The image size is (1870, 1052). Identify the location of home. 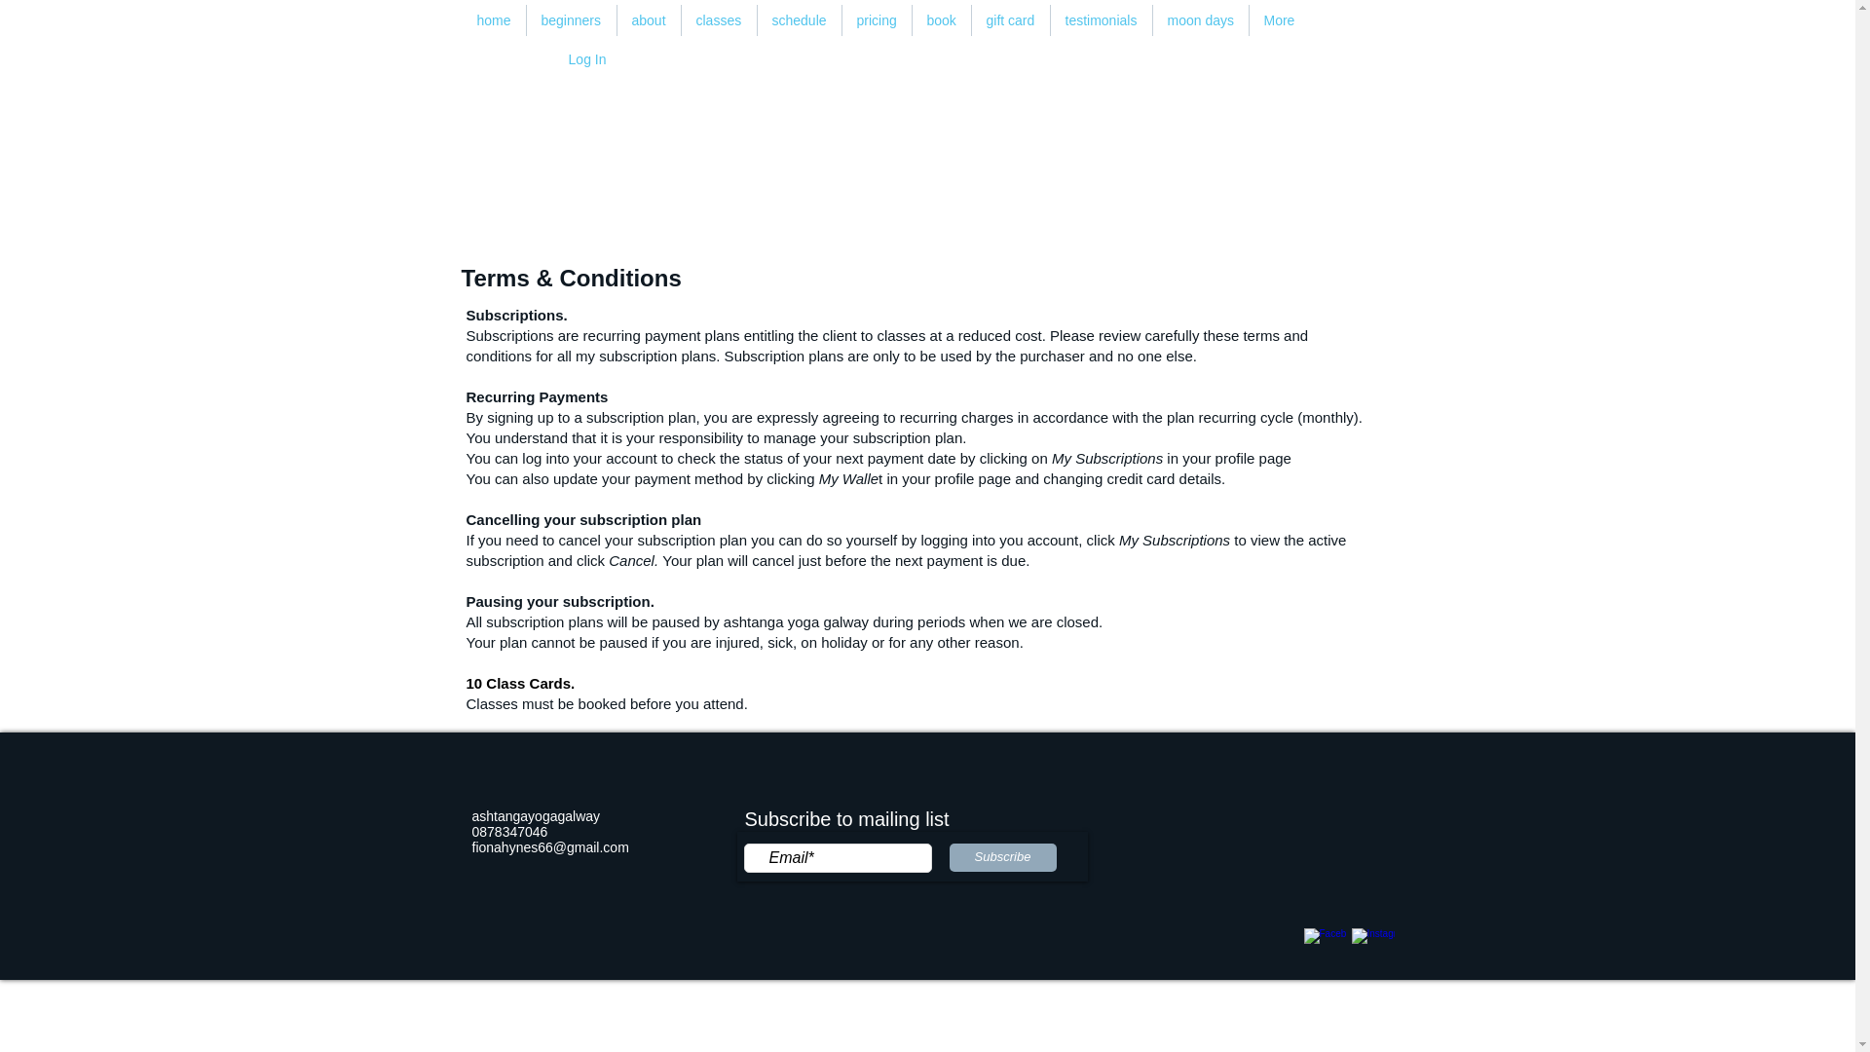
(493, 19).